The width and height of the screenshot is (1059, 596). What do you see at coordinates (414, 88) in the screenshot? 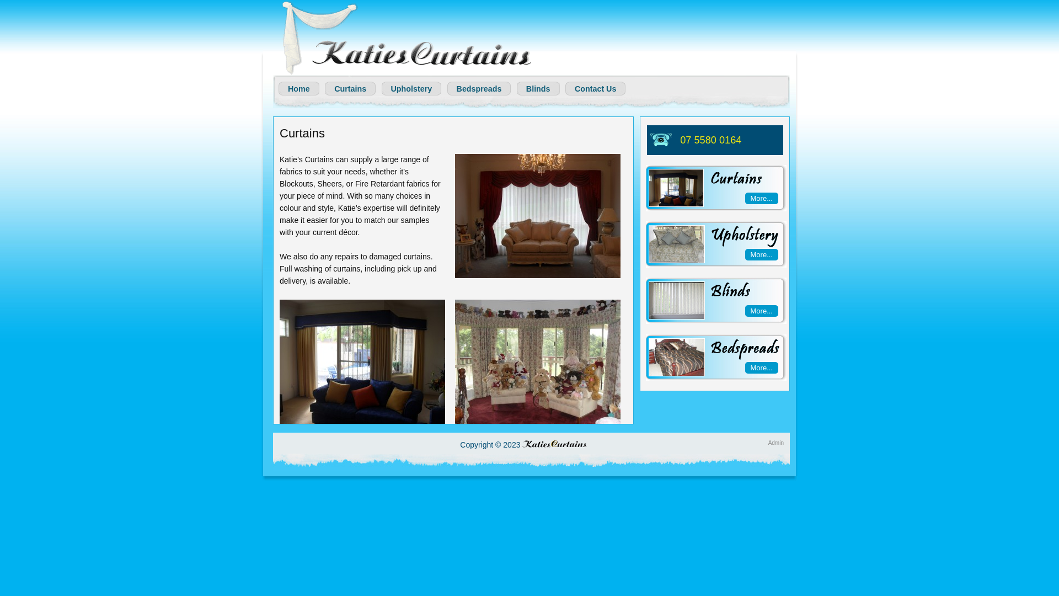
I see `Upholstery` at bounding box center [414, 88].